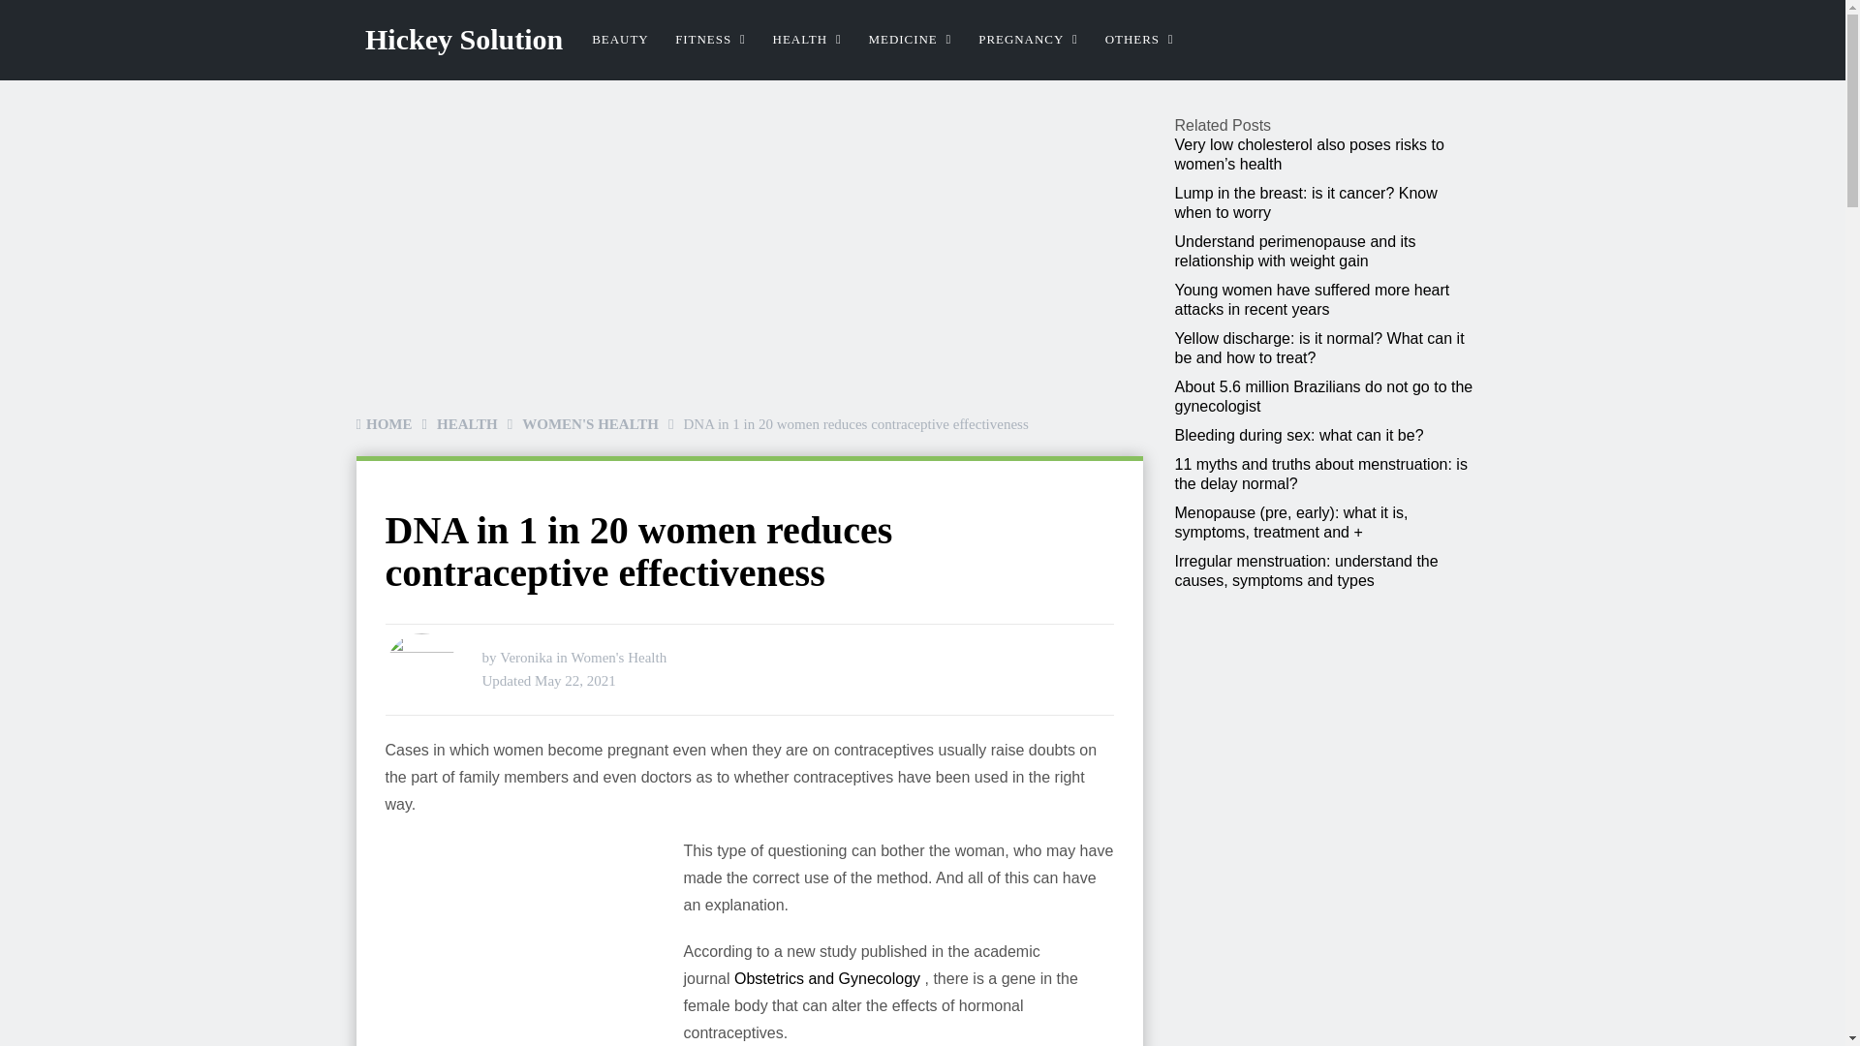 The image size is (1860, 1046). I want to click on MEDICINE, so click(911, 40).